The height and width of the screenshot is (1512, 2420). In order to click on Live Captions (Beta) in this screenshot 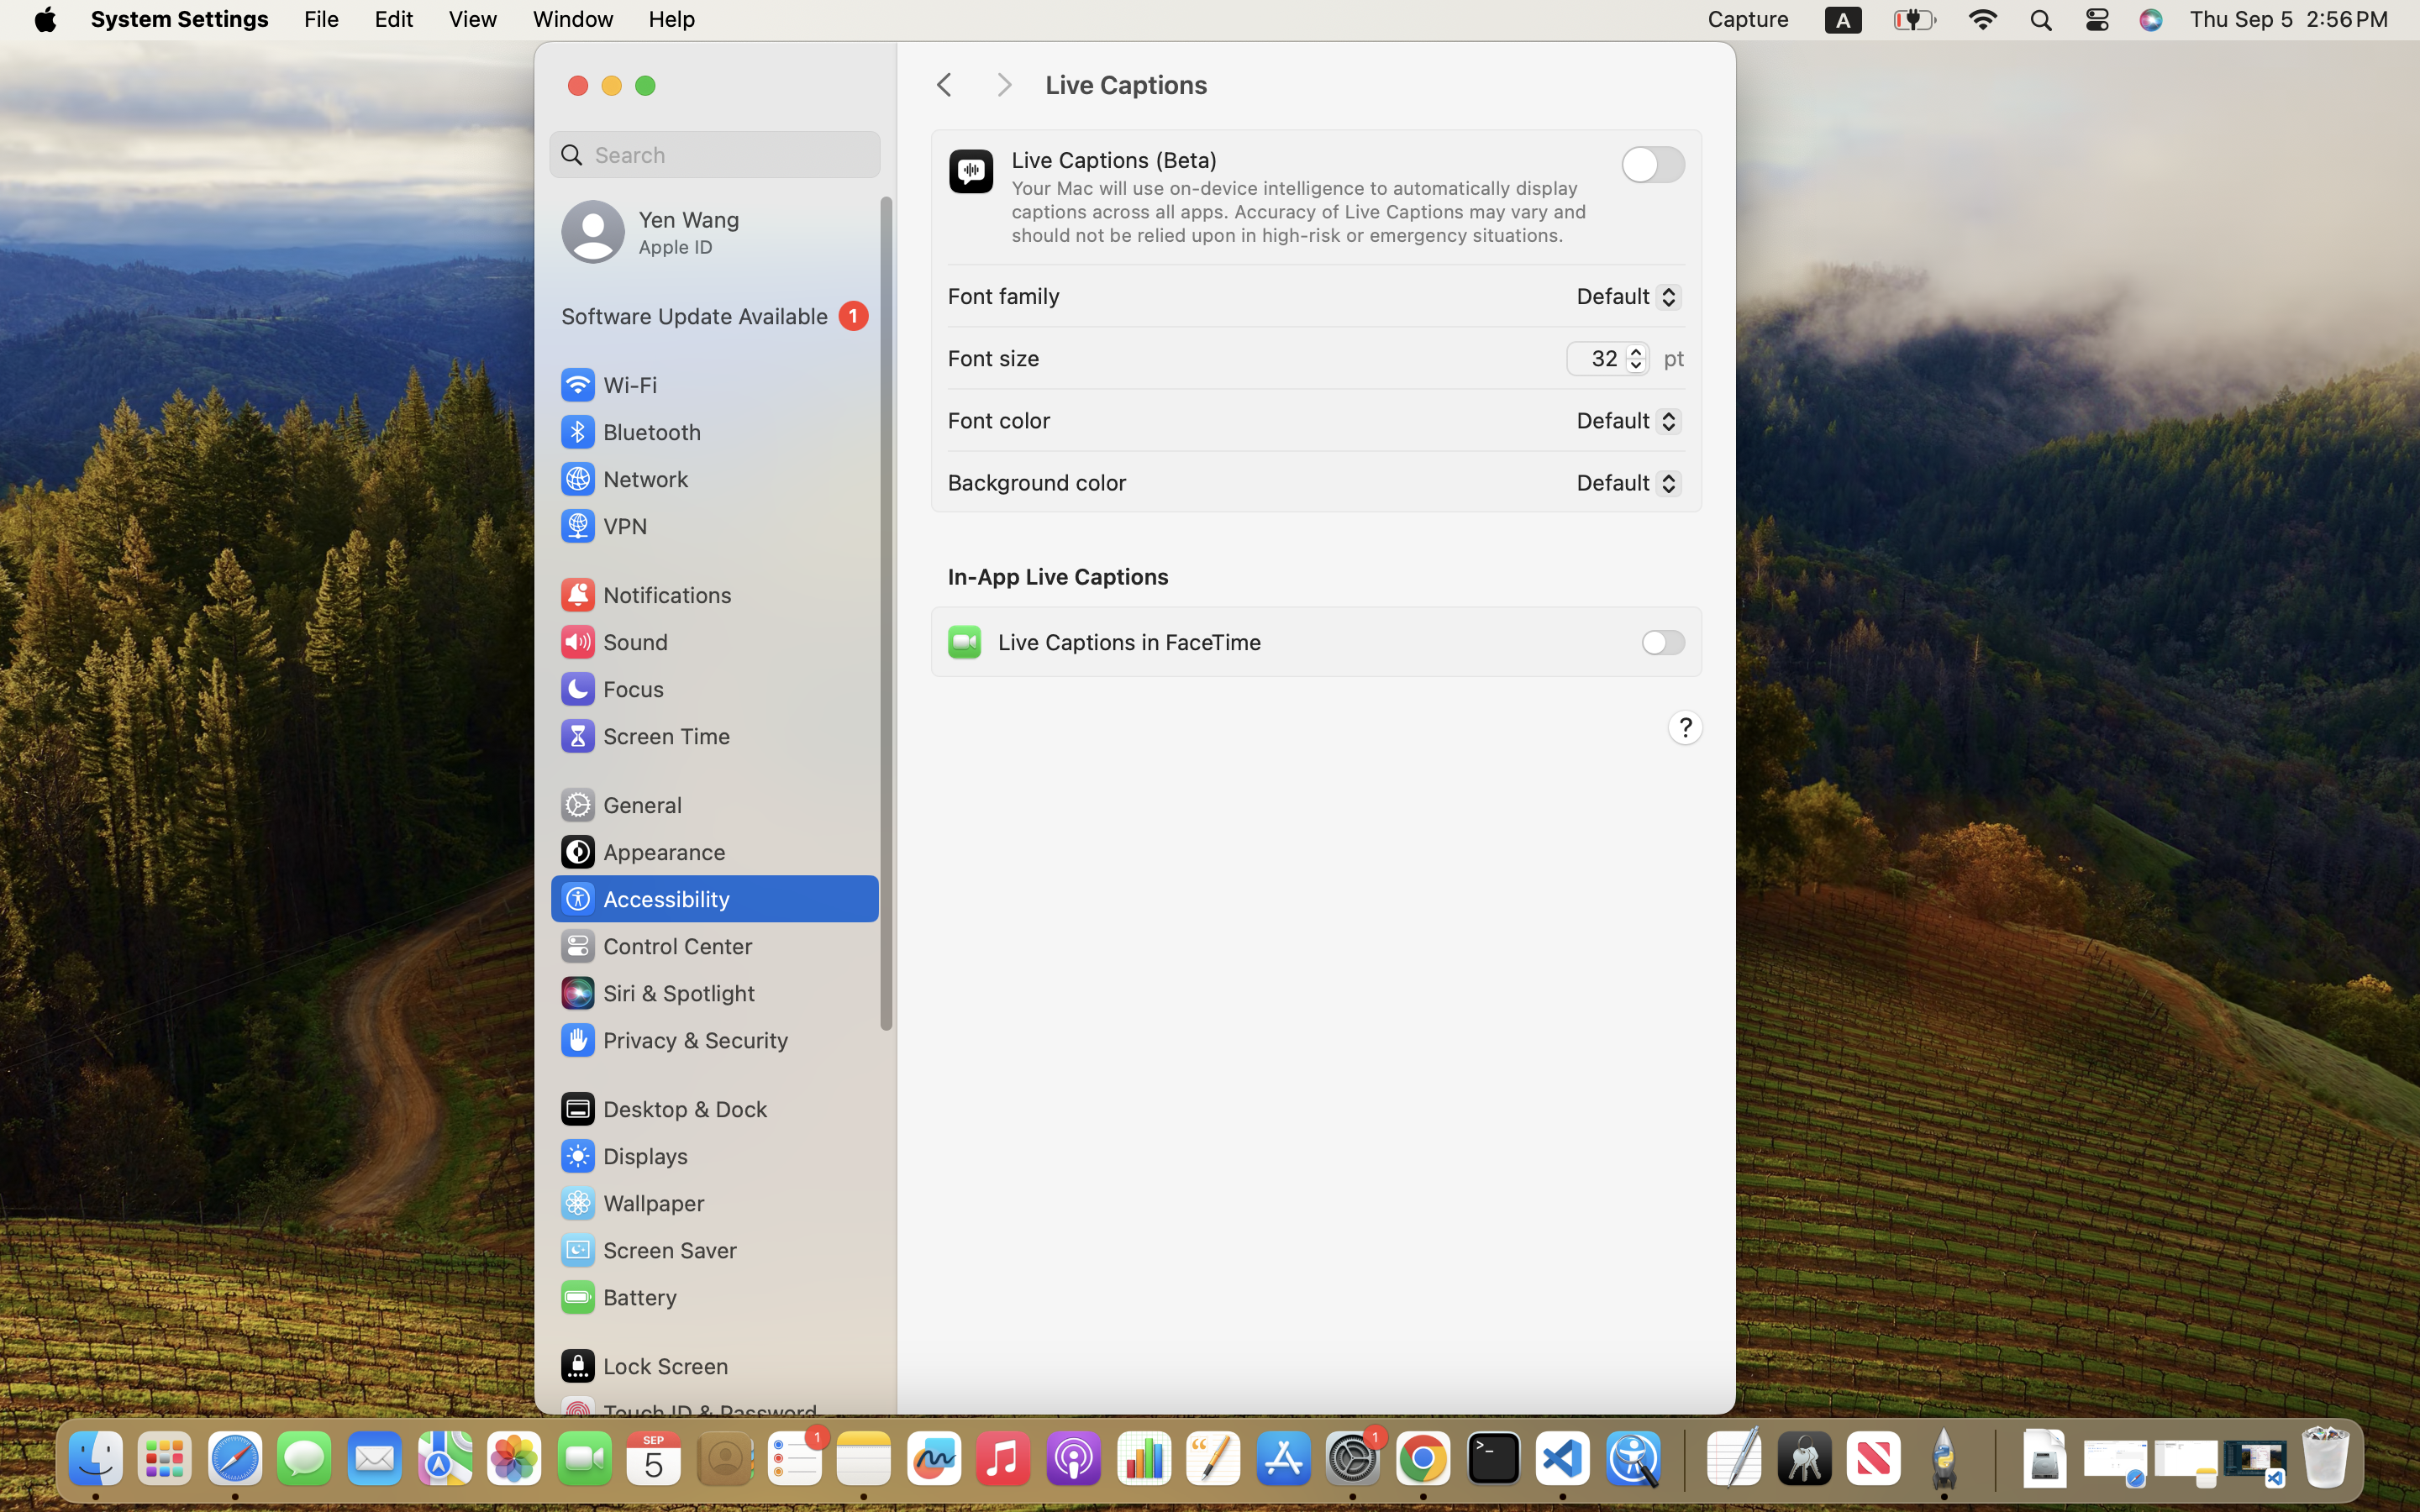, I will do `click(1115, 160)`.